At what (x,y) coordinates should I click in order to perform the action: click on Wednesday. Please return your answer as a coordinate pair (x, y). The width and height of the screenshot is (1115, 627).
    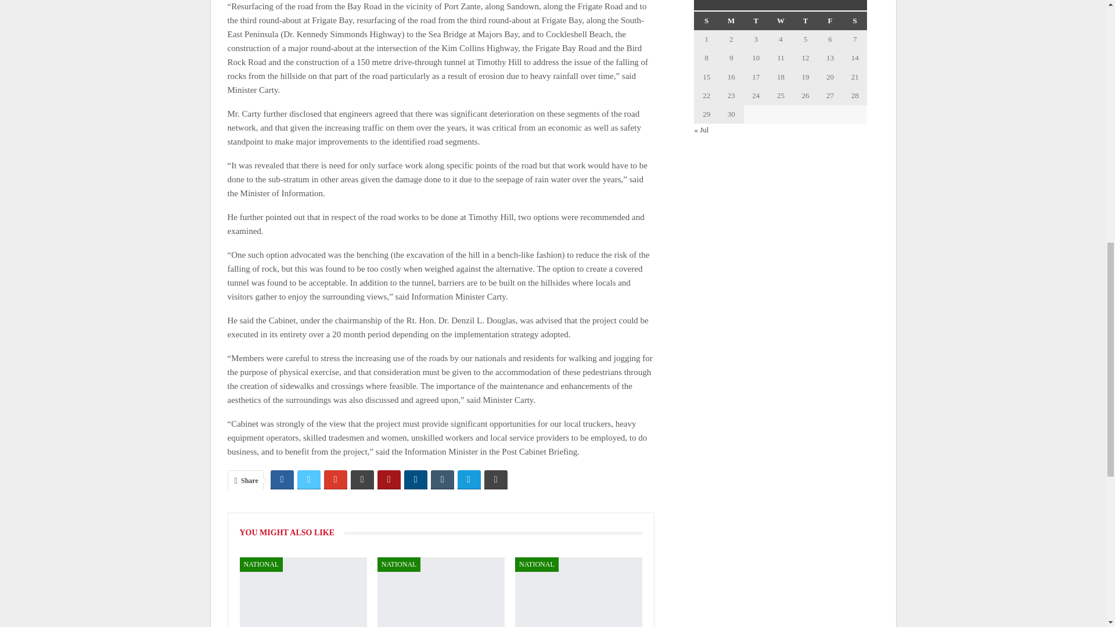
    Looking at the image, I should click on (780, 21).